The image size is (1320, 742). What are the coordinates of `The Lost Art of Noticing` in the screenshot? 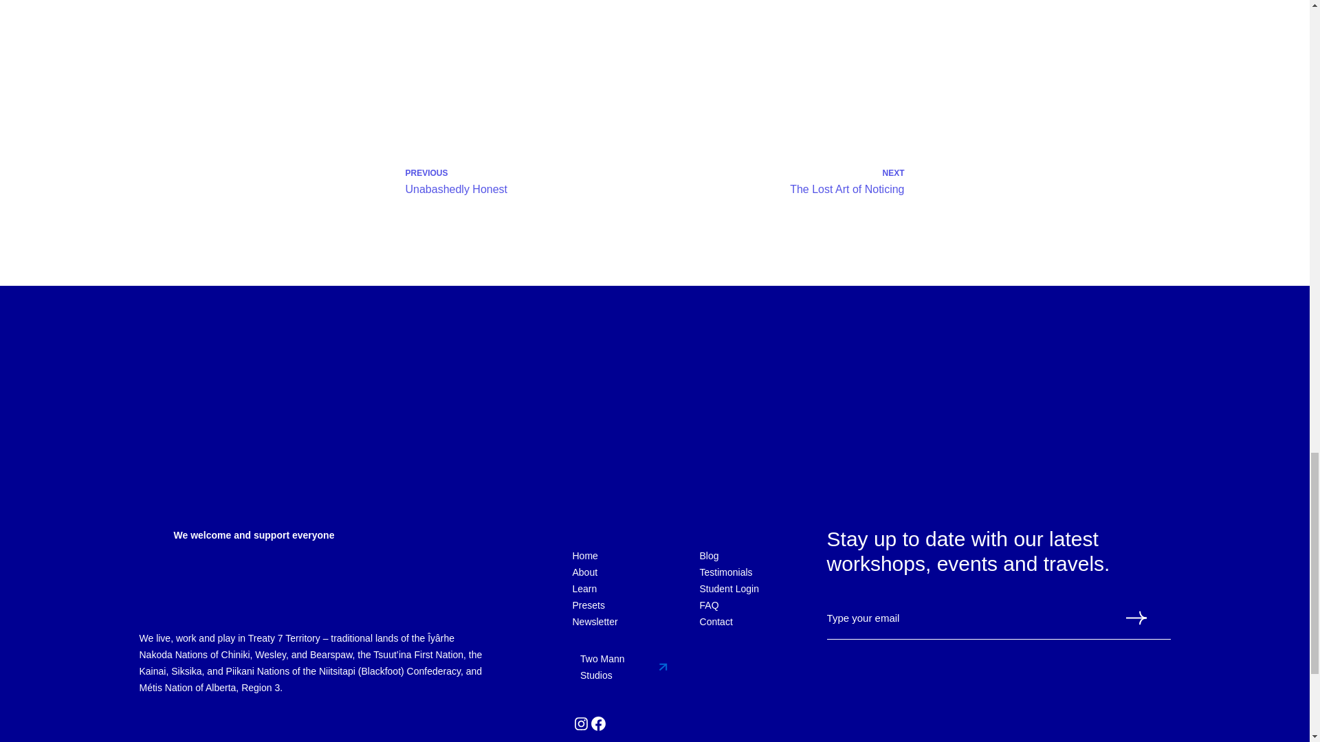 It's located at (847, 189).